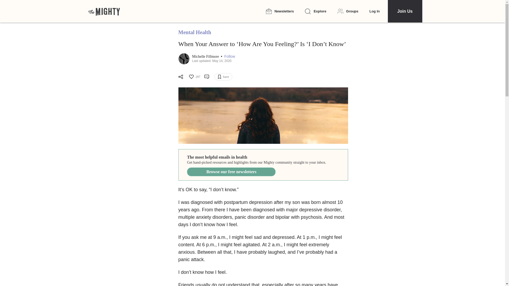  I want to click on Log In, so click(374, 11).